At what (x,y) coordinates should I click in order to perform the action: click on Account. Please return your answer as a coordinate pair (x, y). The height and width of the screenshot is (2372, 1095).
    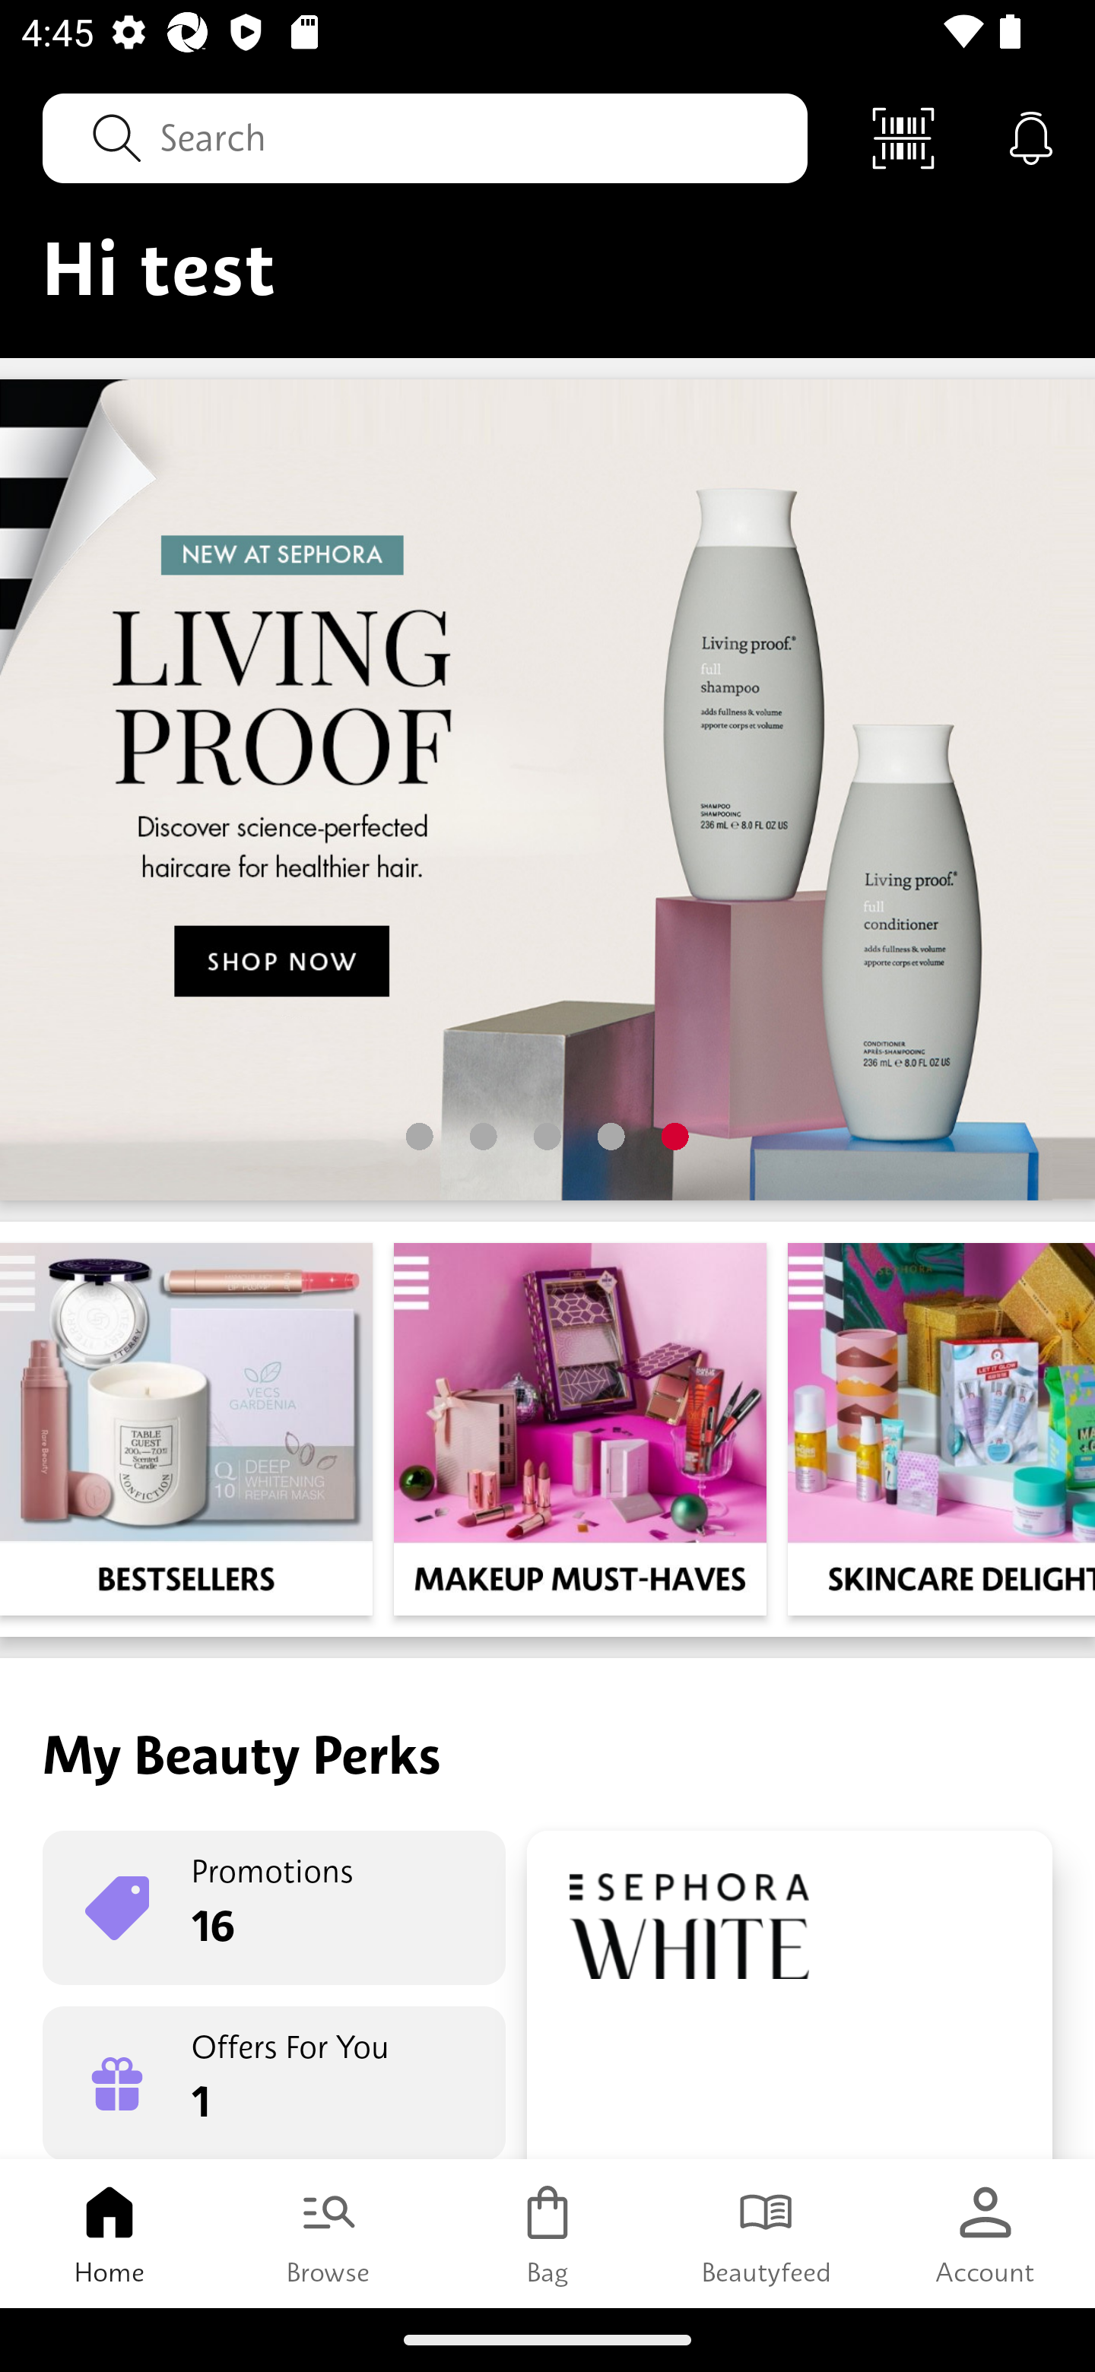
    Looking at the image, I should click on (985, 2233).